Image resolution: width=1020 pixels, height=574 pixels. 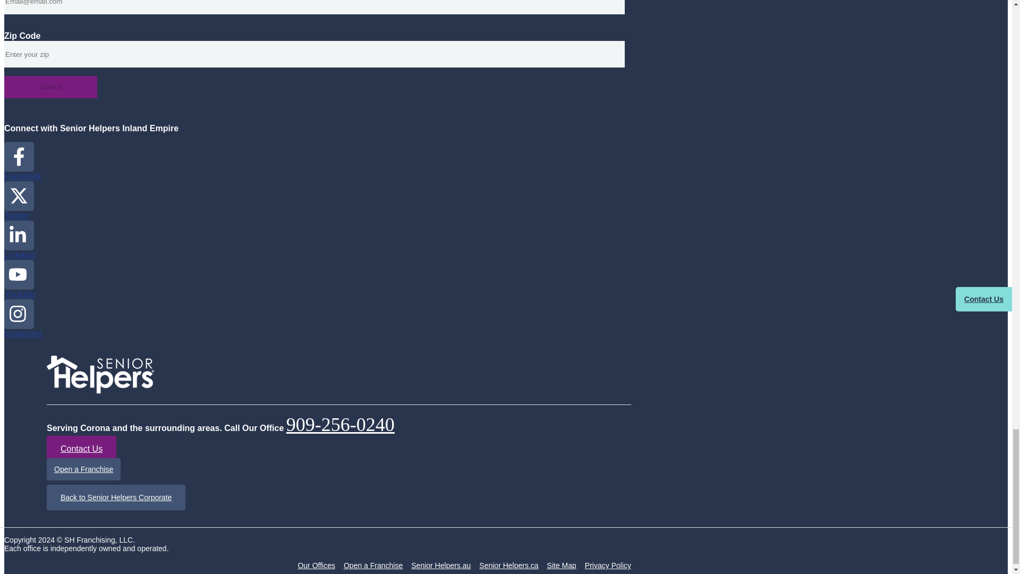 I want to click on Linkedin, so click(x=20, y=240).